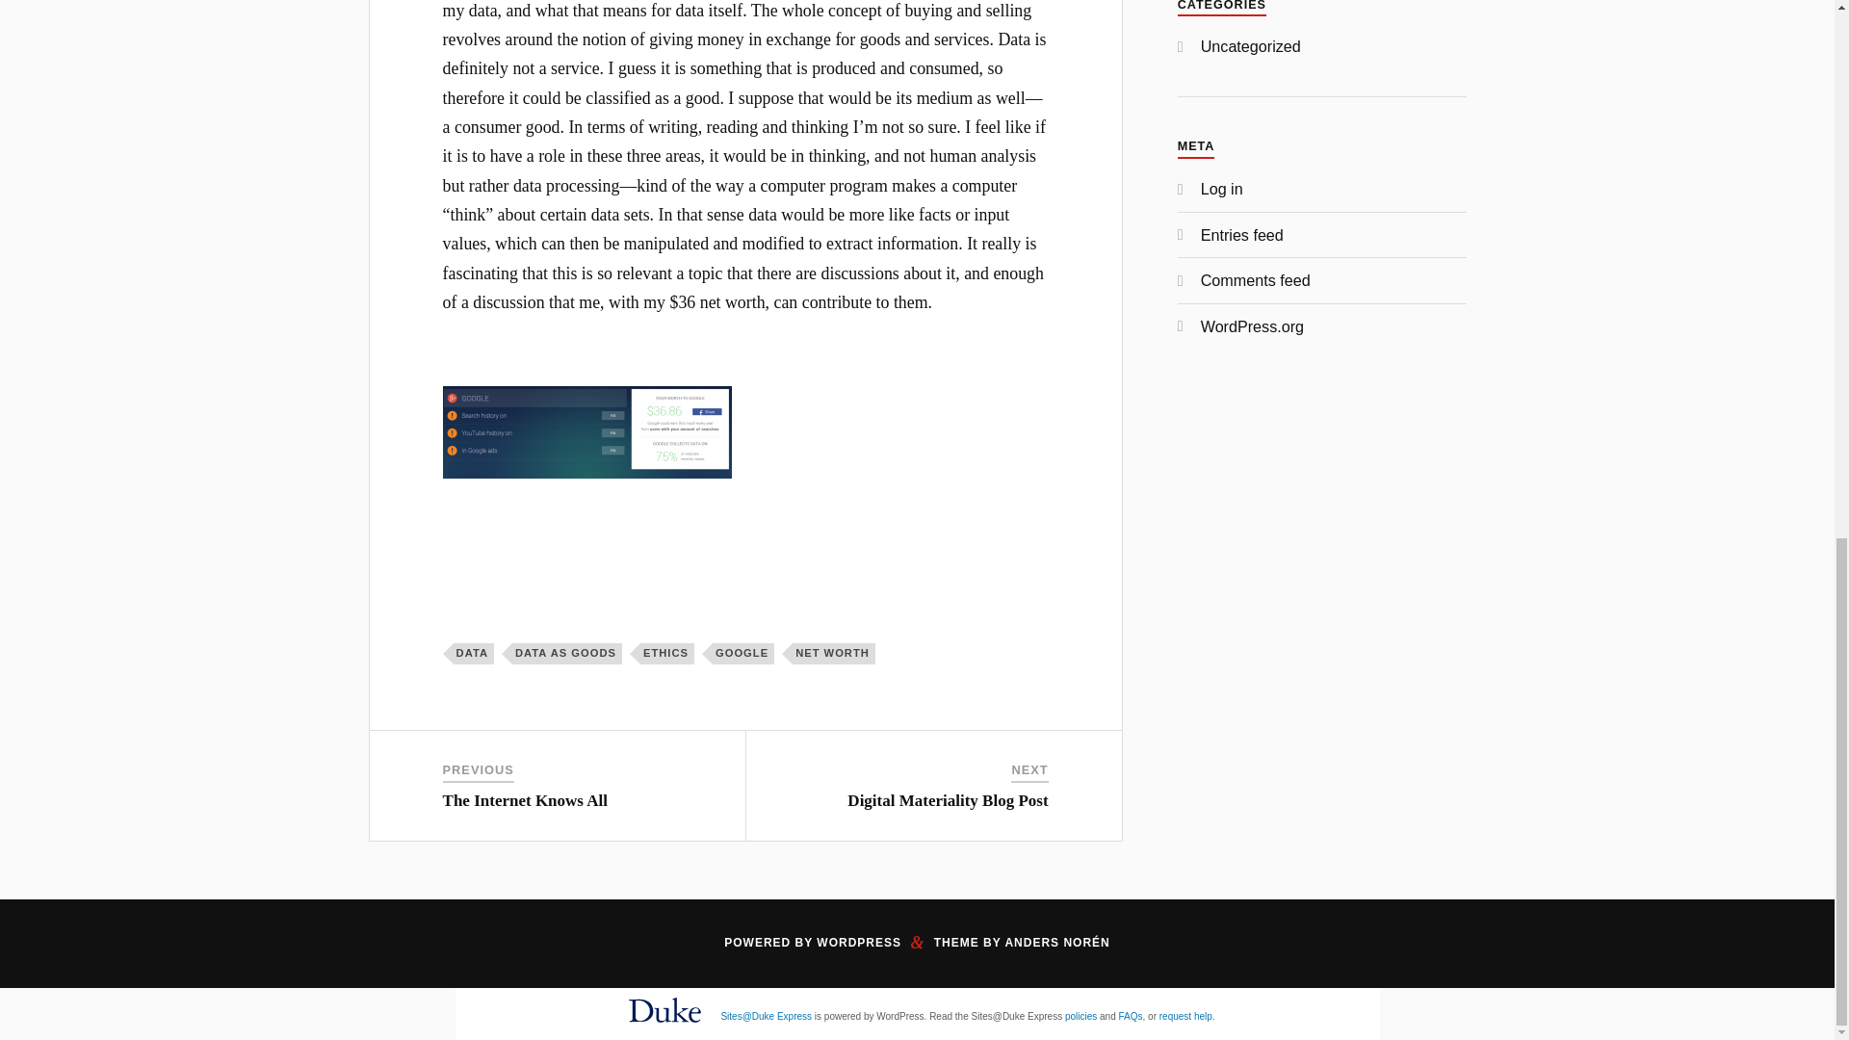 Image resolution: width=1849 pixels, height=1040 pixels. What do you see at coordinates (948, 800) in the screenshot?
I see `Digital Materiality Blog Post` at bounding box center [948, 800].